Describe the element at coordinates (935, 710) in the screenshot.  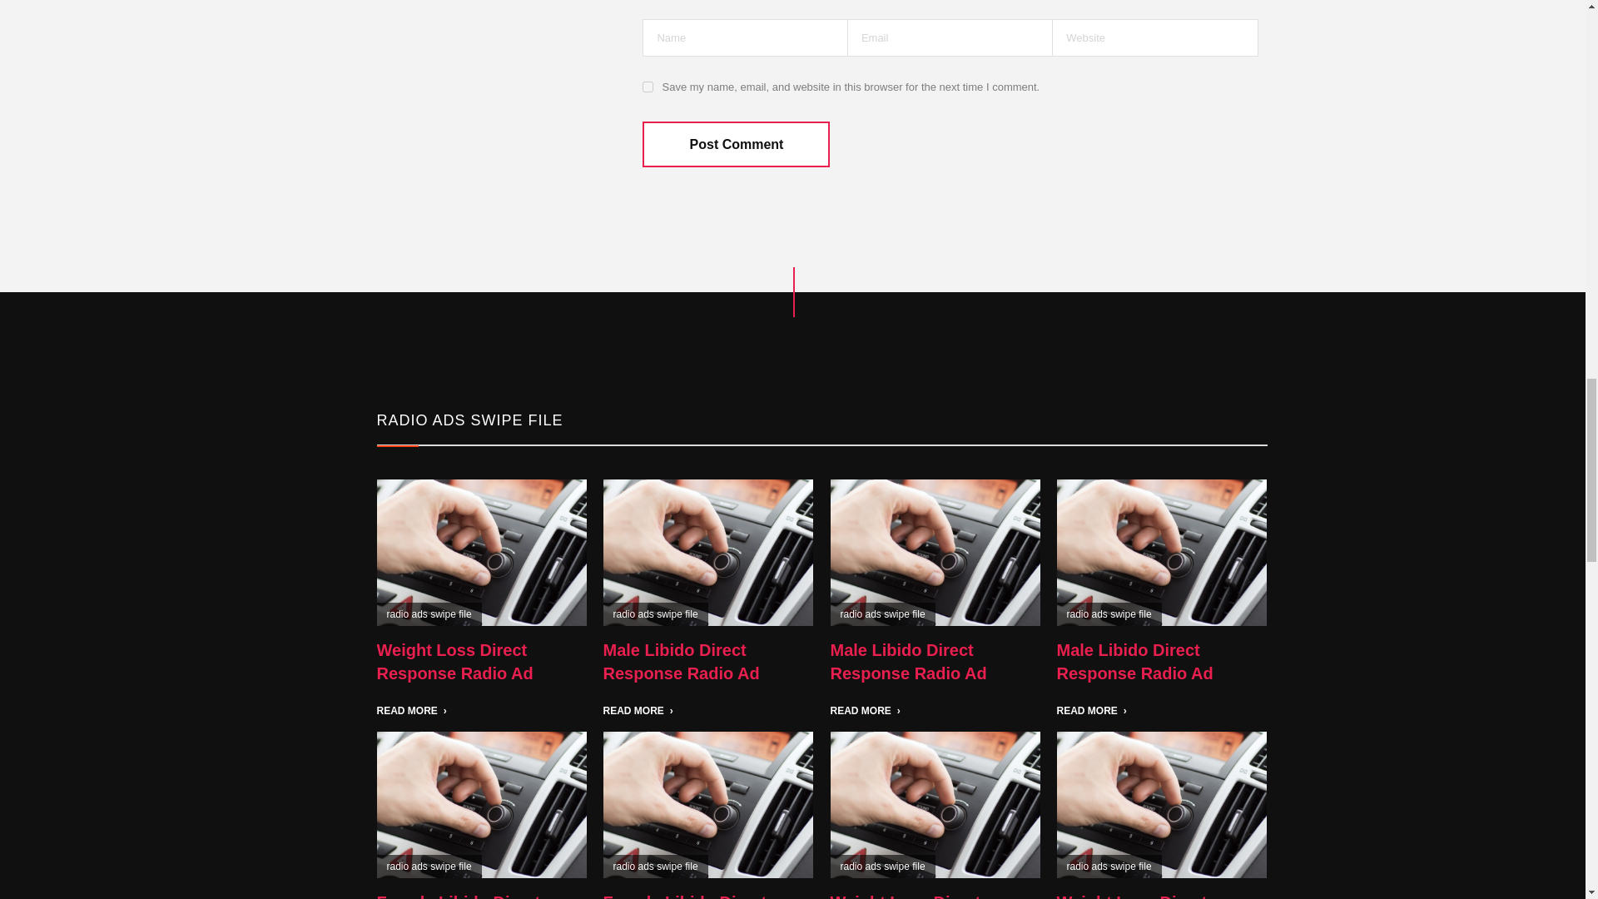
I see `READ MORE` at that location.